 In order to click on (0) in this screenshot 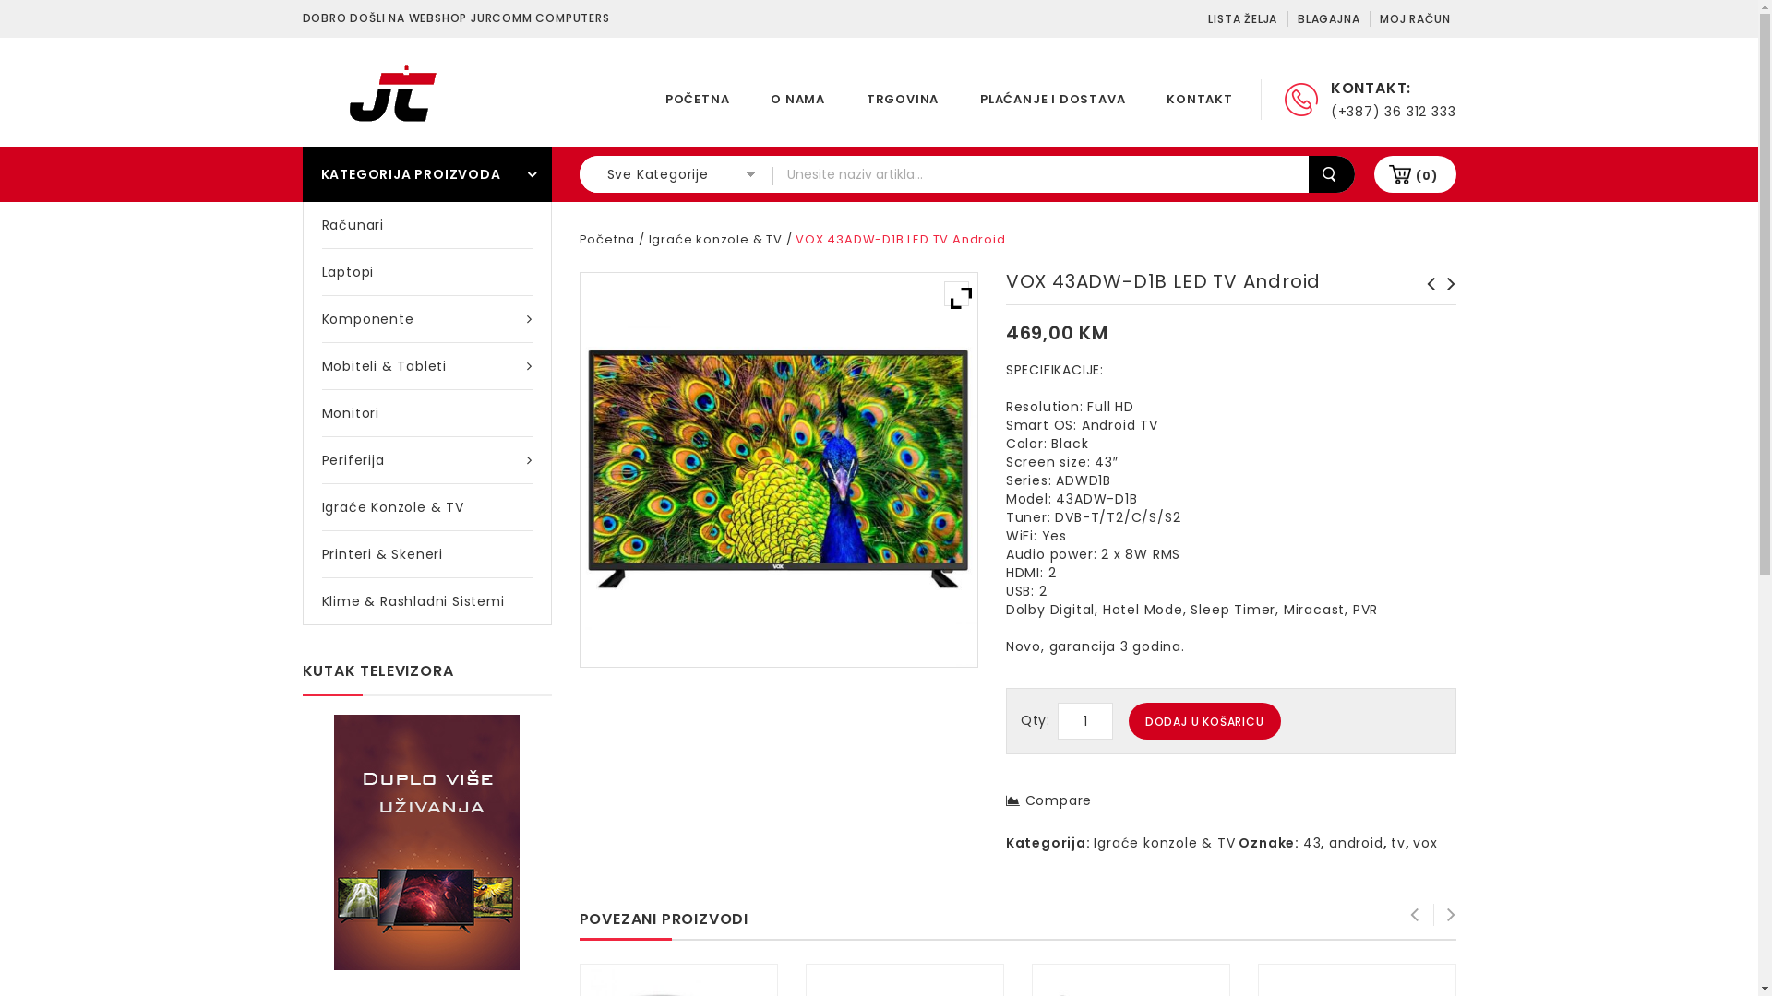, I will do `click(1427, 175)`.